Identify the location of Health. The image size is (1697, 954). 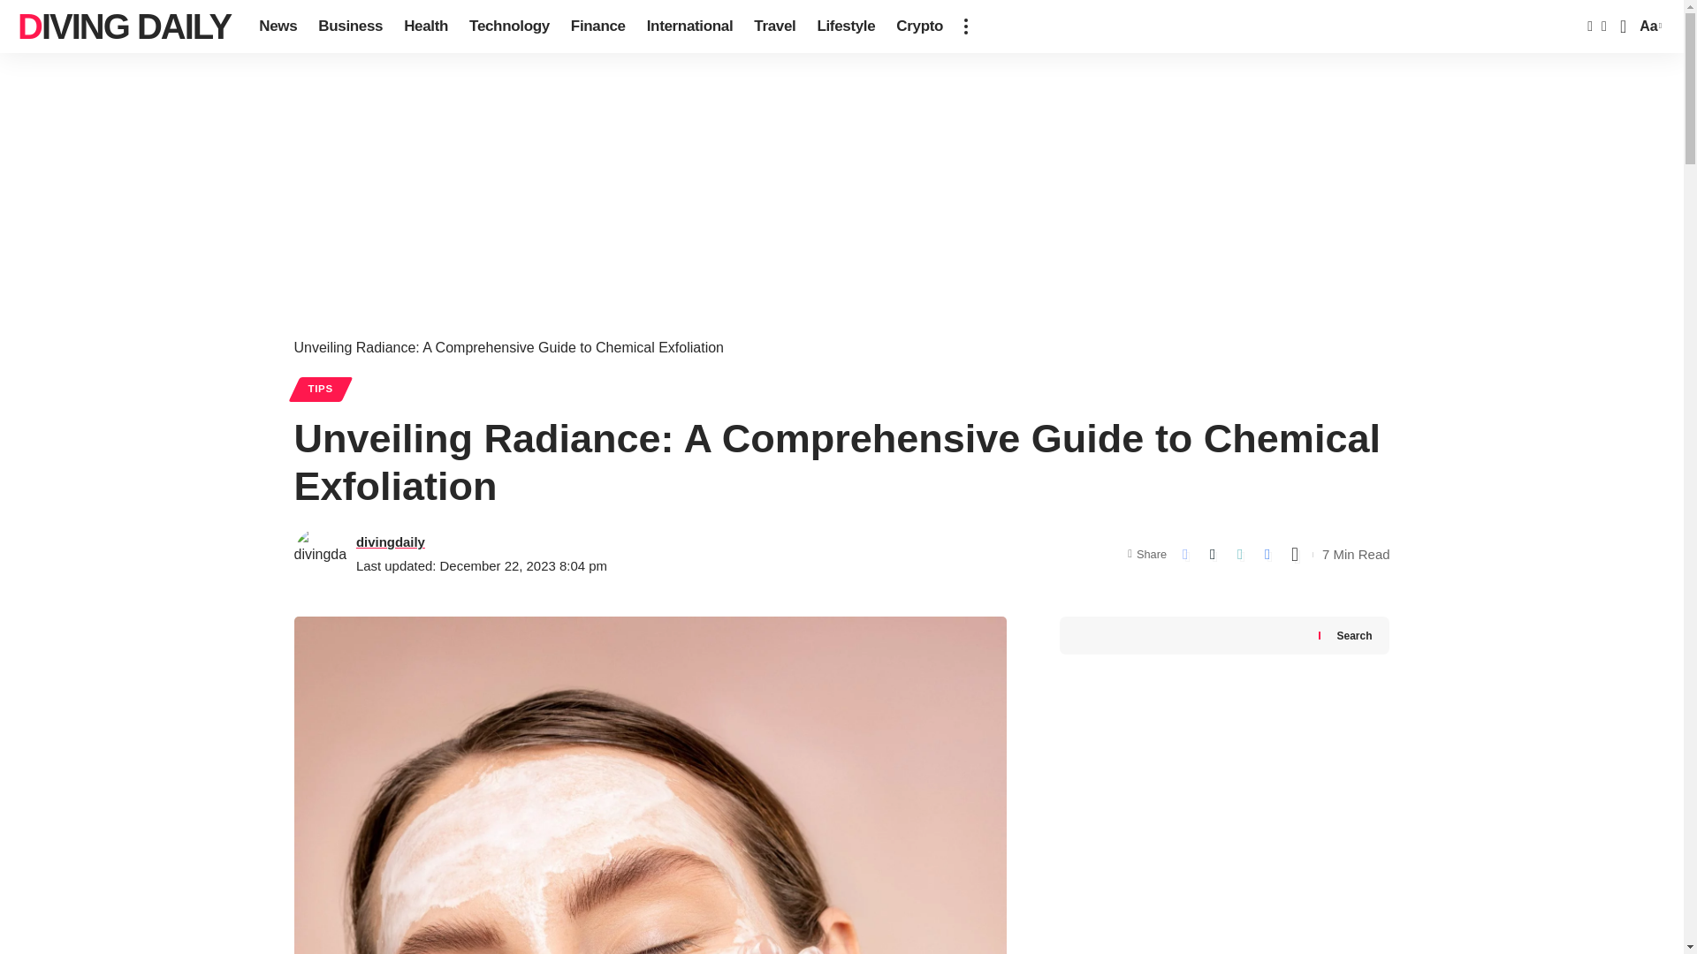
(426, 26).